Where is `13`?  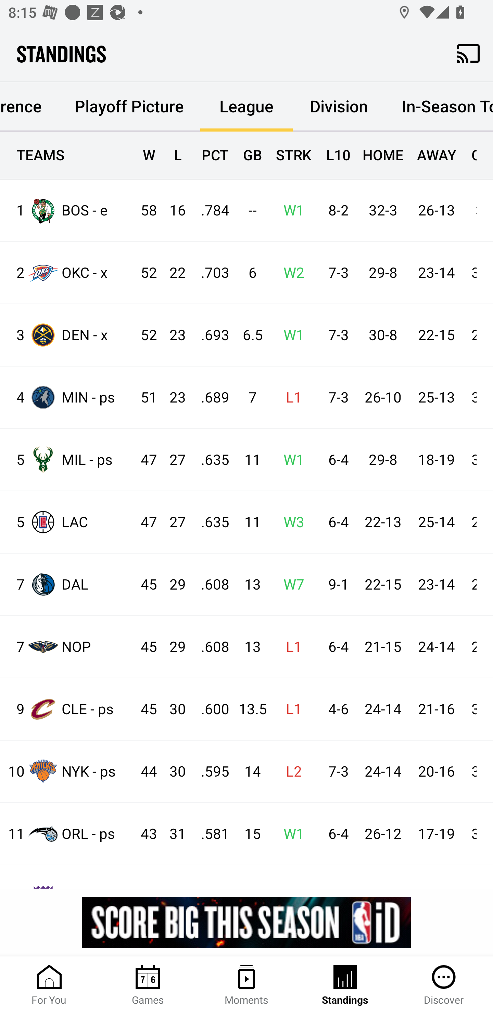 13 is located at coordinates (247, 647).